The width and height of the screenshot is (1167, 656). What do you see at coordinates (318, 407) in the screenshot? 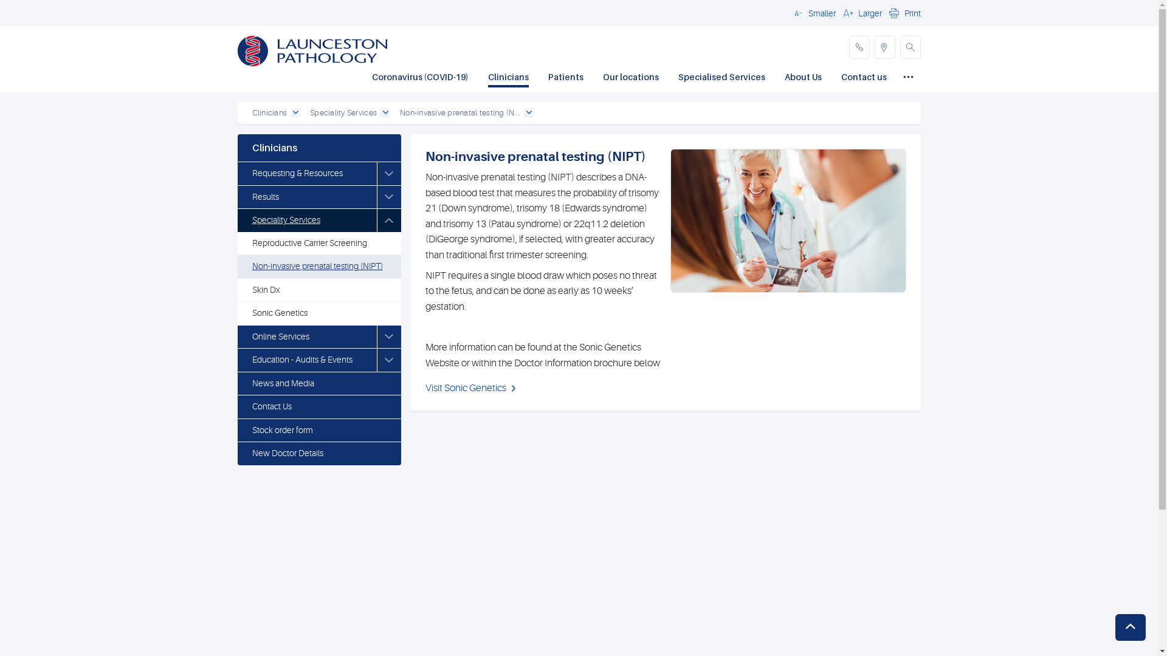
I see `Contact Us` at bounding box center [318, 407].